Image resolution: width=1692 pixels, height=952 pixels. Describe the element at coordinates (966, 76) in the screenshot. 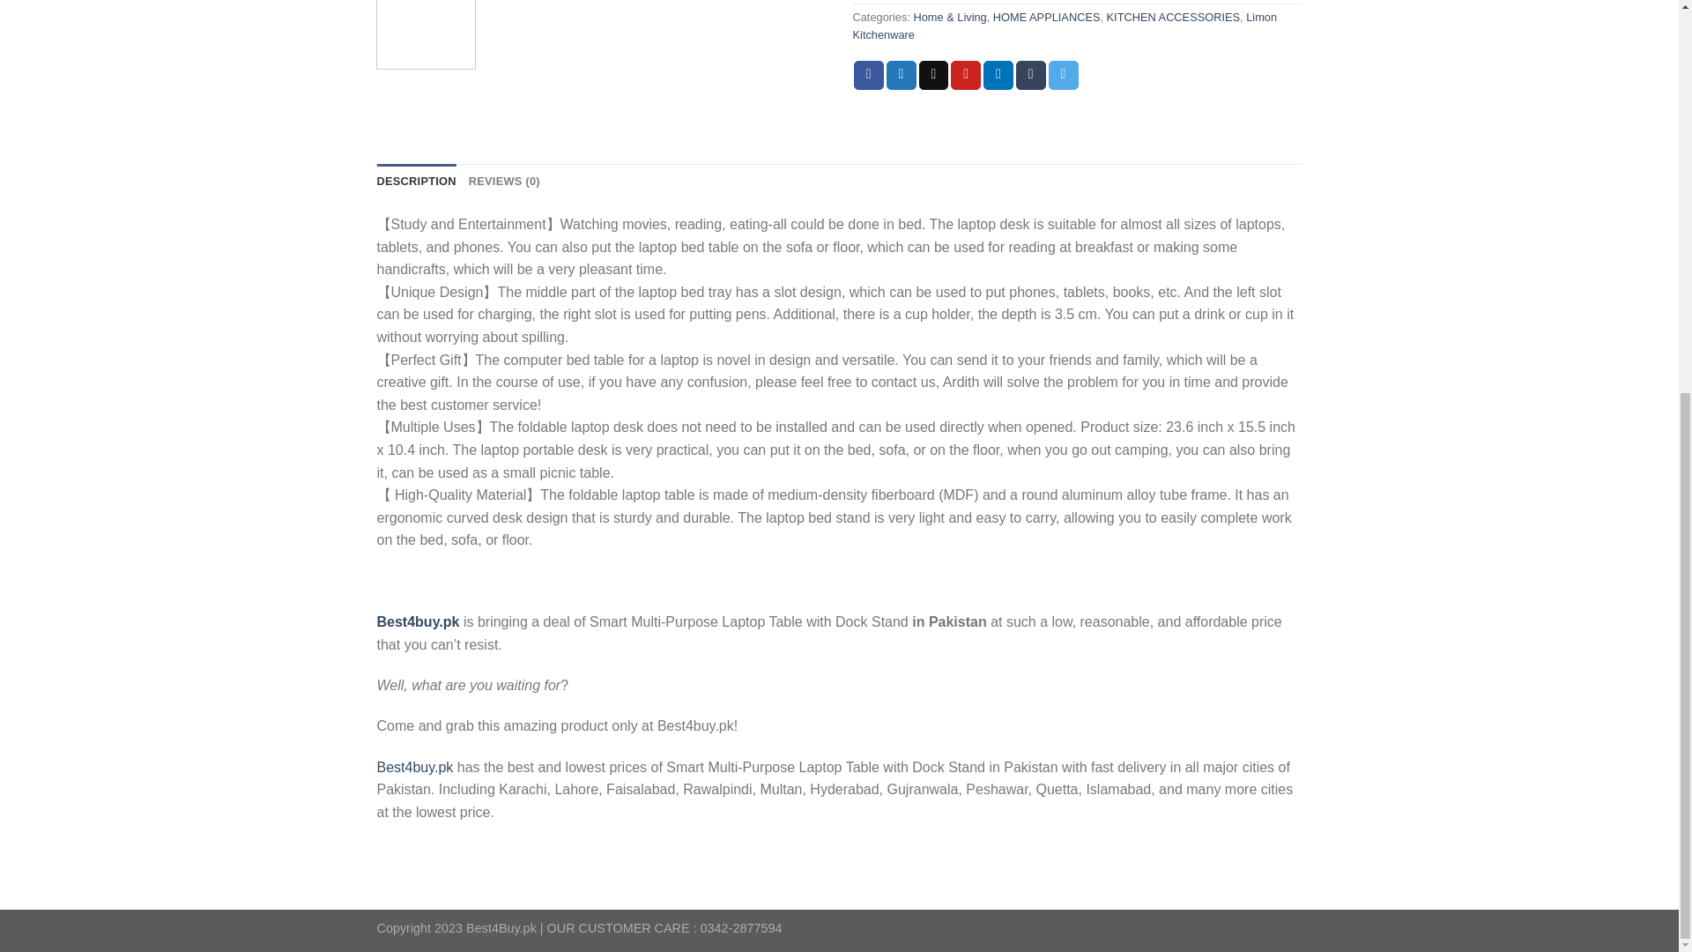

I see `Pin on Pinterest` at that location.